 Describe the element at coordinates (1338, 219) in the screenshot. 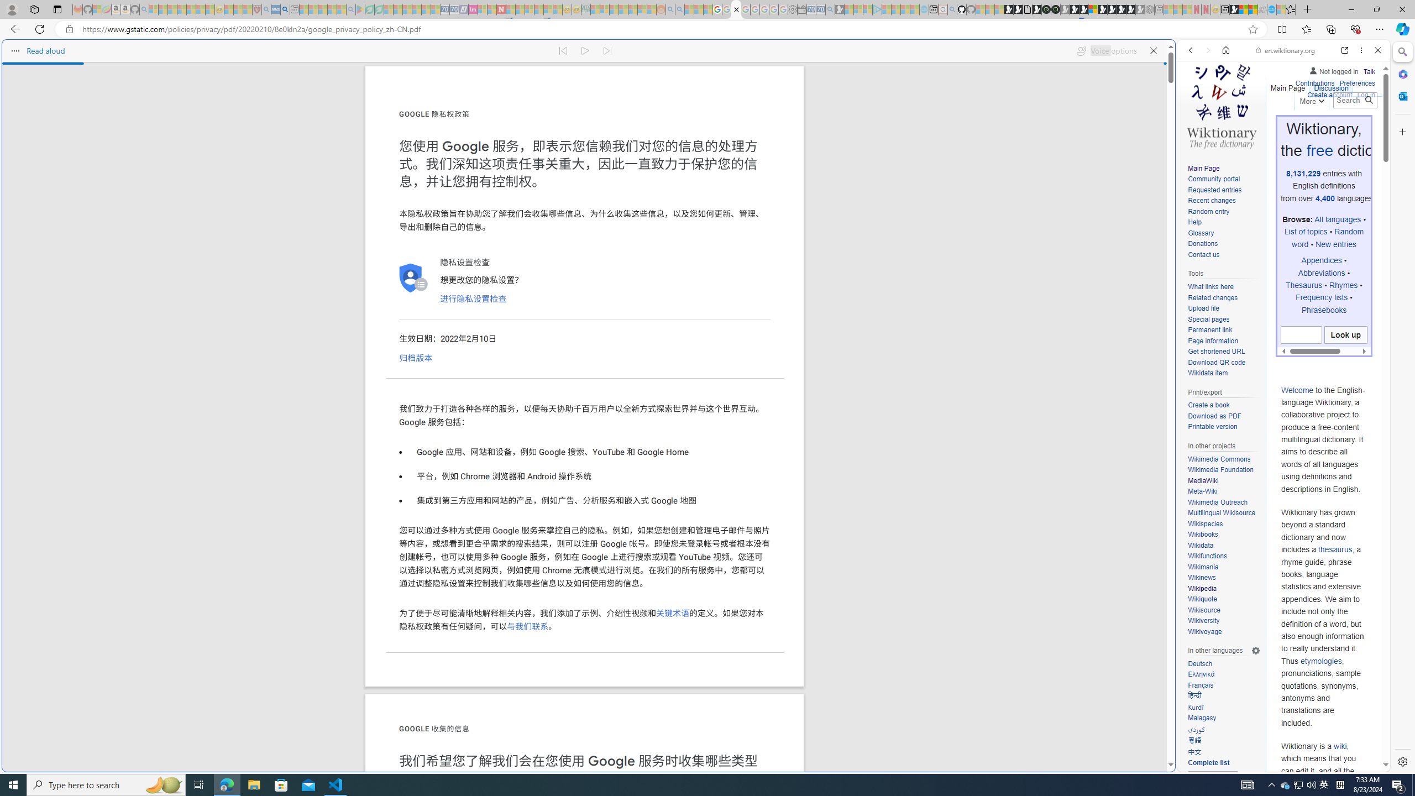

I see `All languages` at that location.